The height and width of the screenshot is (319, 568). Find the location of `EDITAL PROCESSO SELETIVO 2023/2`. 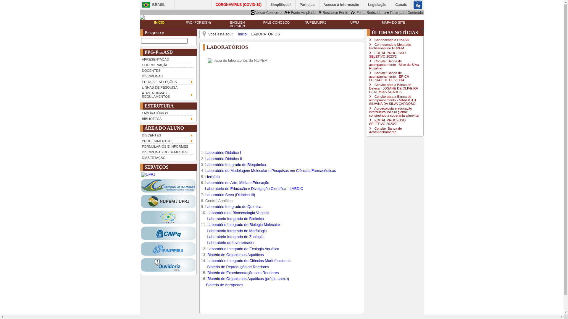

EDITAL PROCESSO SELETIVO 2023/2 is located at coordinates (387, 55).